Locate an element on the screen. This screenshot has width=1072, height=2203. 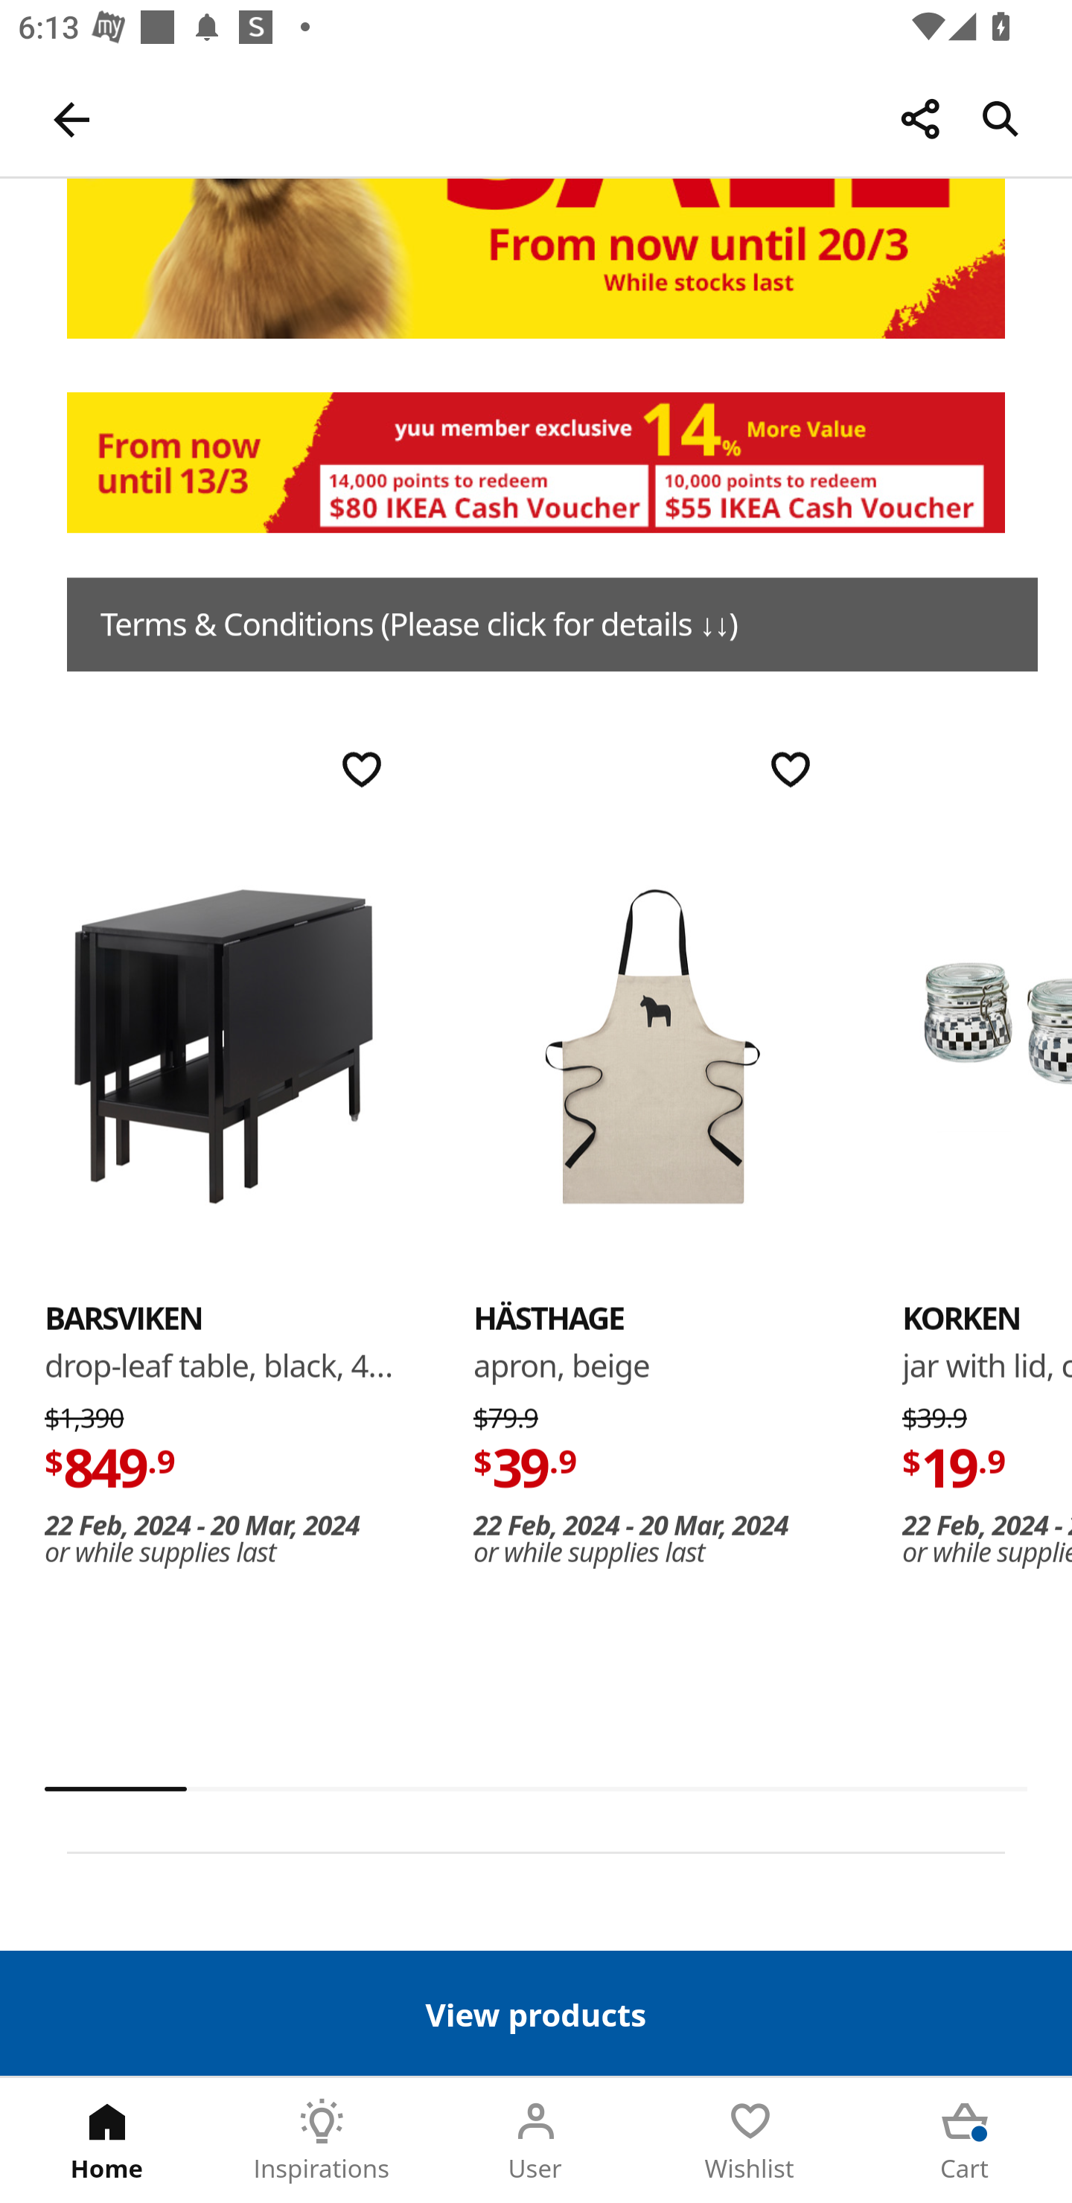
Home
Tab 1 of 5 is located at coordinates (107, 2140).